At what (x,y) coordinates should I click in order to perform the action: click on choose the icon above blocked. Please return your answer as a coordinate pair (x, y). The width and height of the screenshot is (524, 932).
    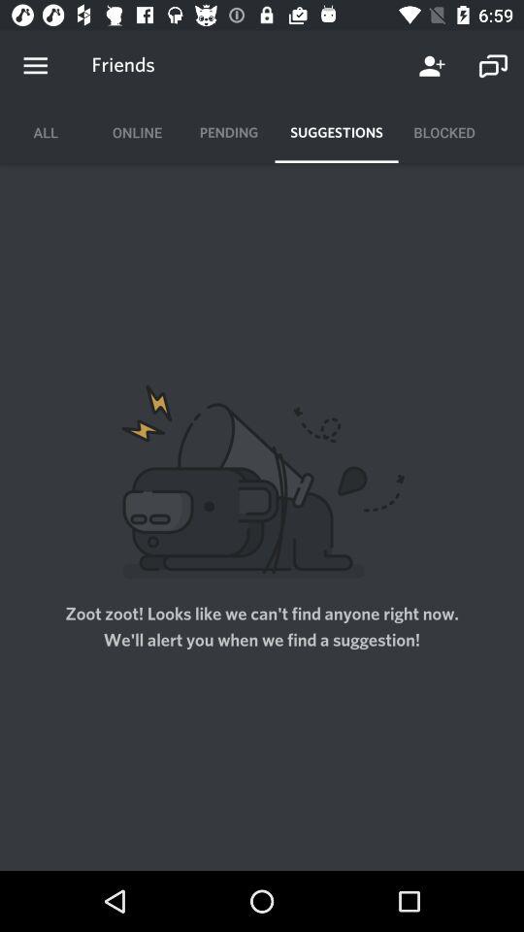
    Looking at the image, I should click on (493, 66).